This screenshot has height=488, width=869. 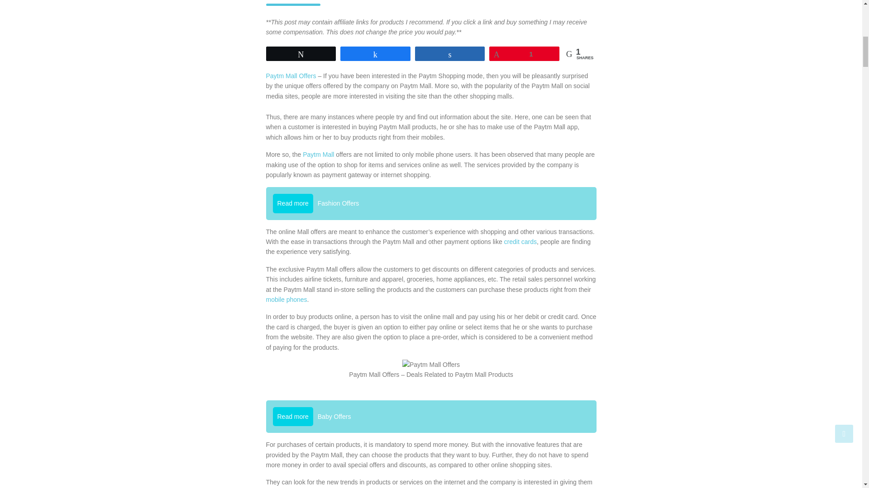 What do you see at coordinates (520, 242) in the screenshot?
I see `credit cards` at bounding box center [520, 242].